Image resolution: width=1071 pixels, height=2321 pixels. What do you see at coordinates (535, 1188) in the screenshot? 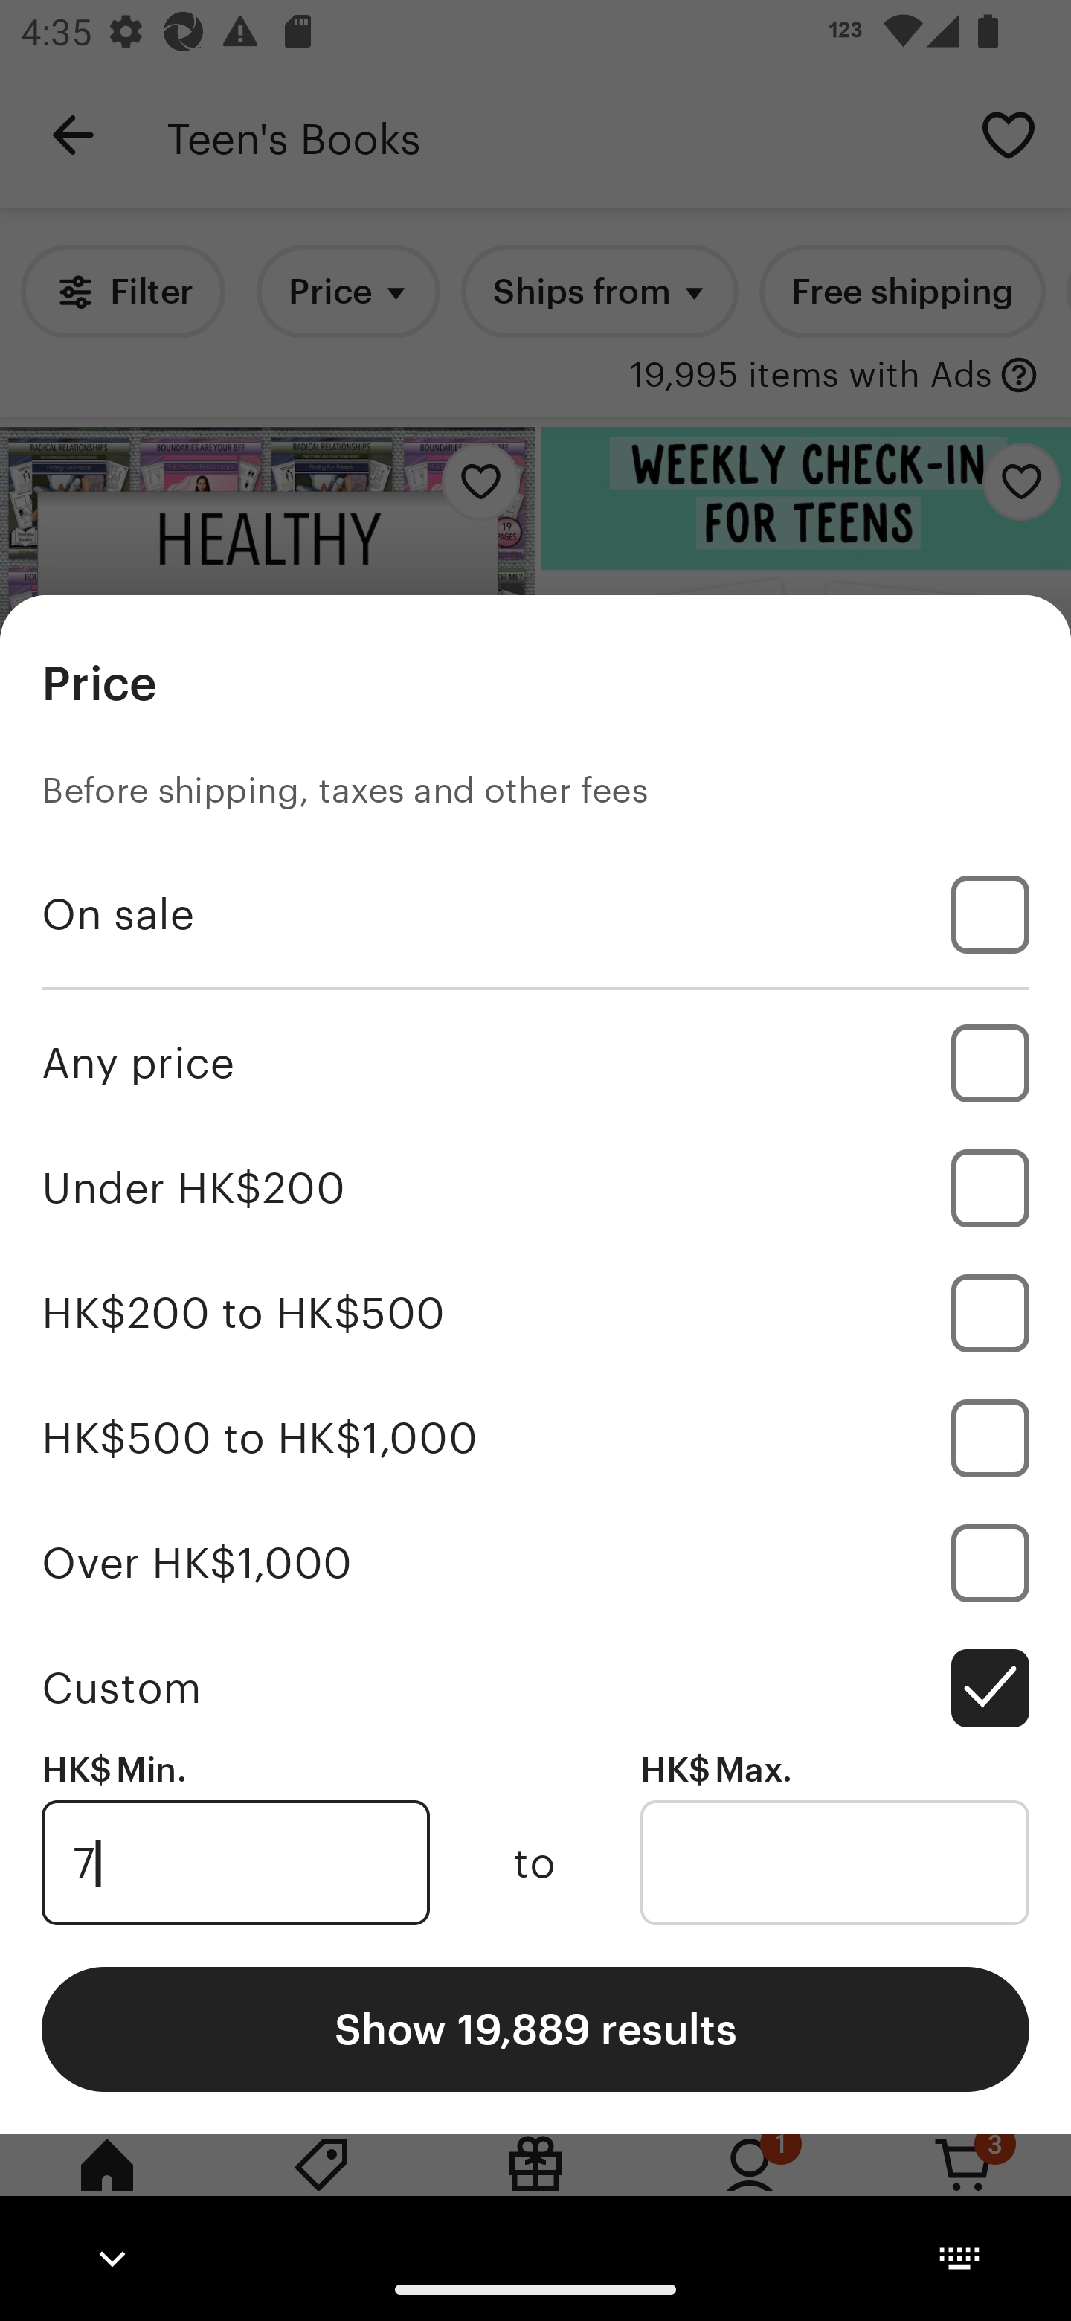
I see `Under HK$200` at bounding box center [535, 1188].